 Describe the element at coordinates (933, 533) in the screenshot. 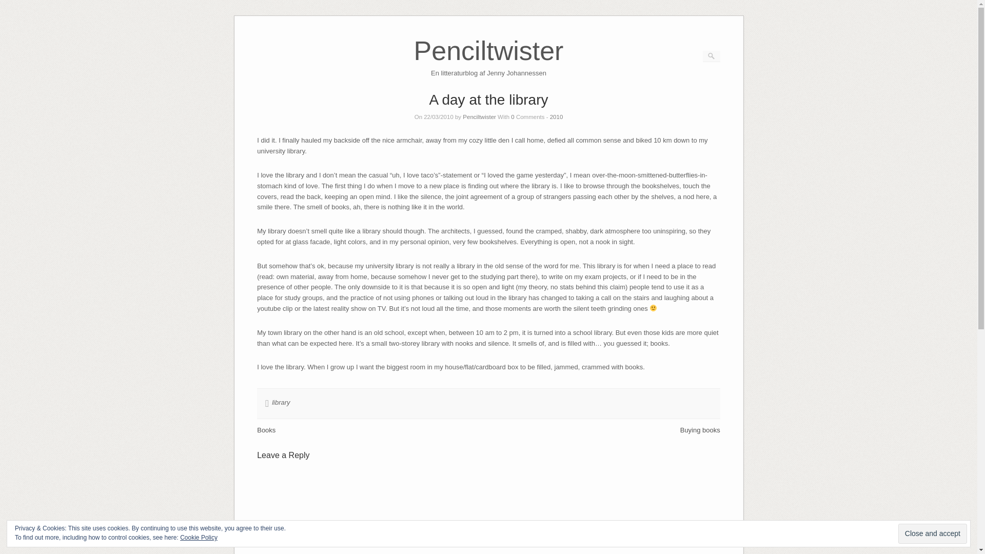

I see `En litteraturblog af Jenny Johannessen` at that location.